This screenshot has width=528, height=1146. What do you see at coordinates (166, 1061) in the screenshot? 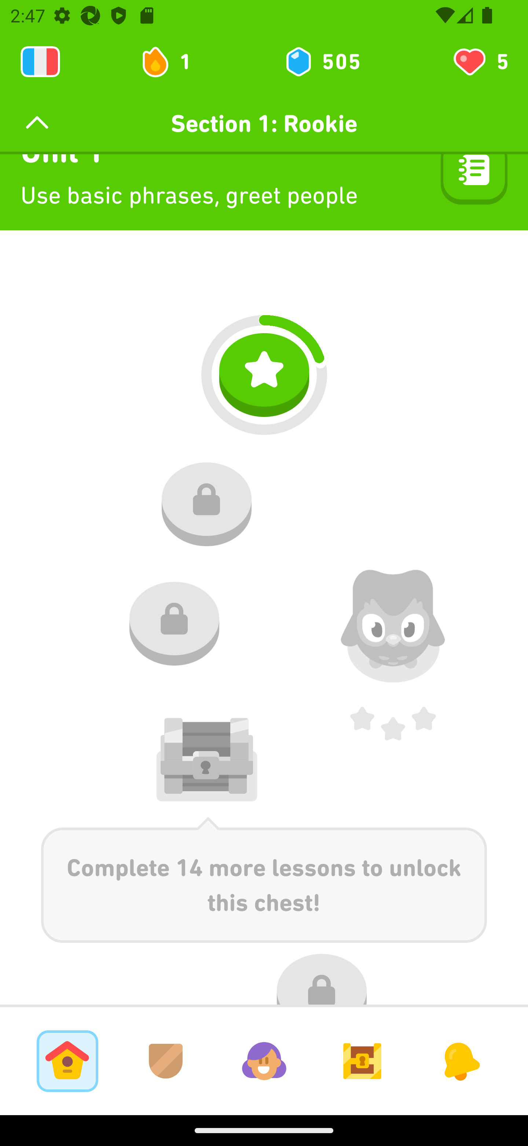
I see `Leagues Tab` at bounding box center [166, 1061].